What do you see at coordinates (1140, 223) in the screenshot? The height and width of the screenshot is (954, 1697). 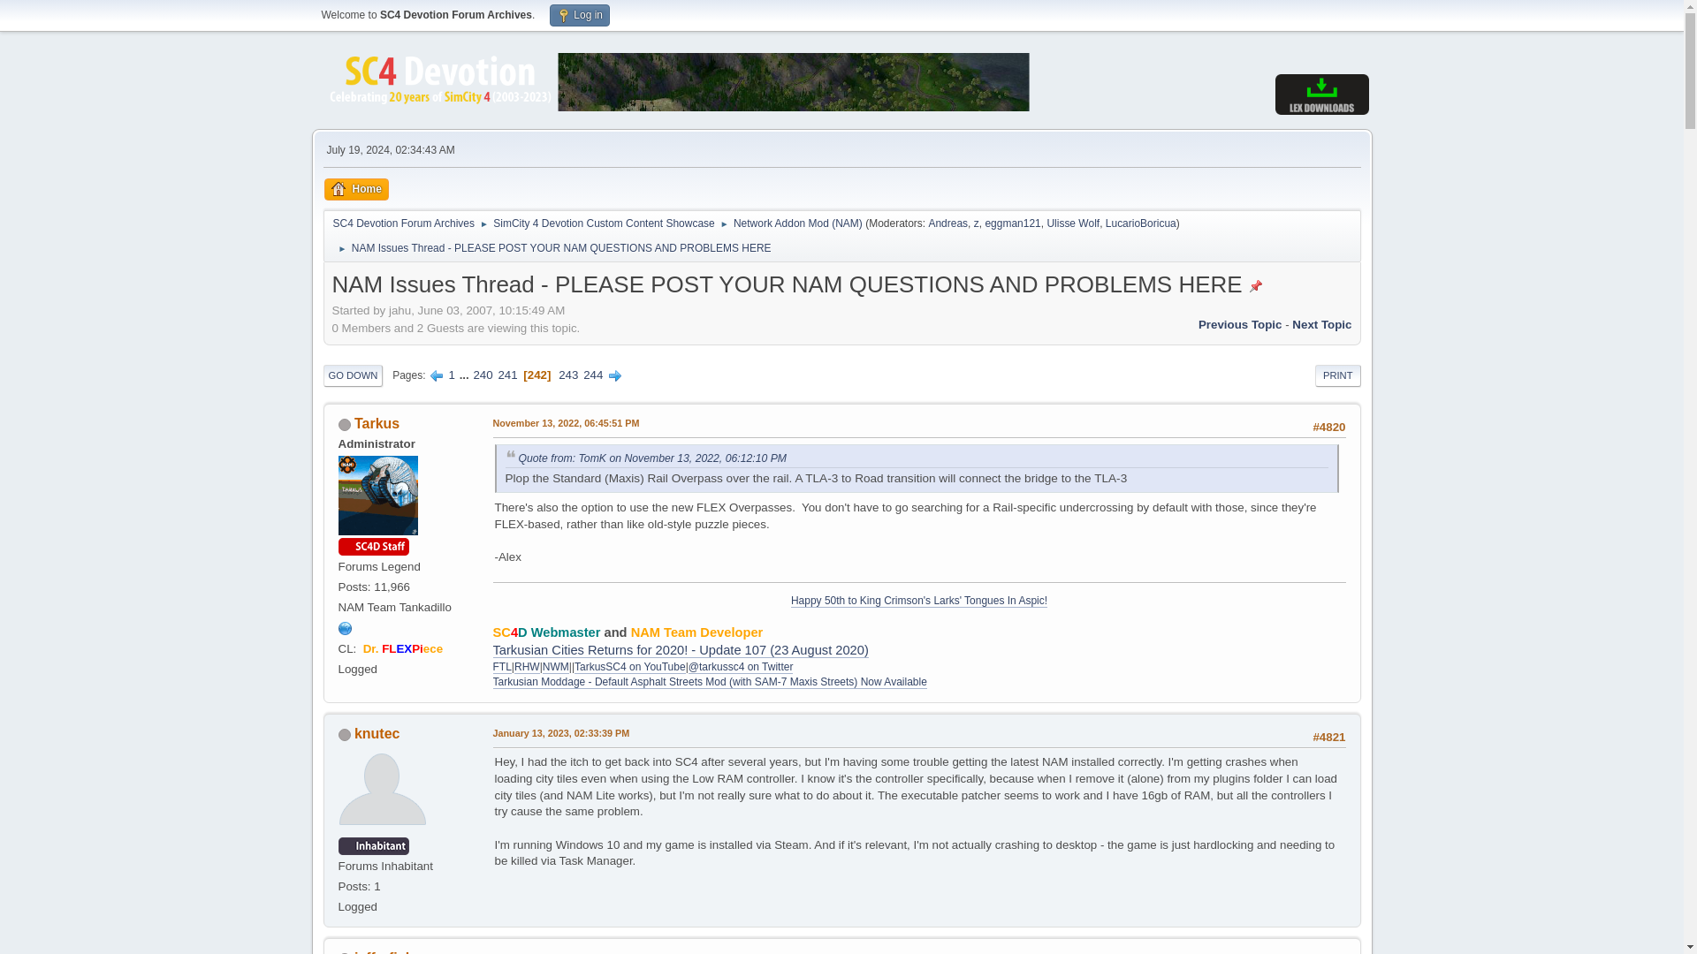 I see `LucarioBoricua` at bounding box center [1140, 223].